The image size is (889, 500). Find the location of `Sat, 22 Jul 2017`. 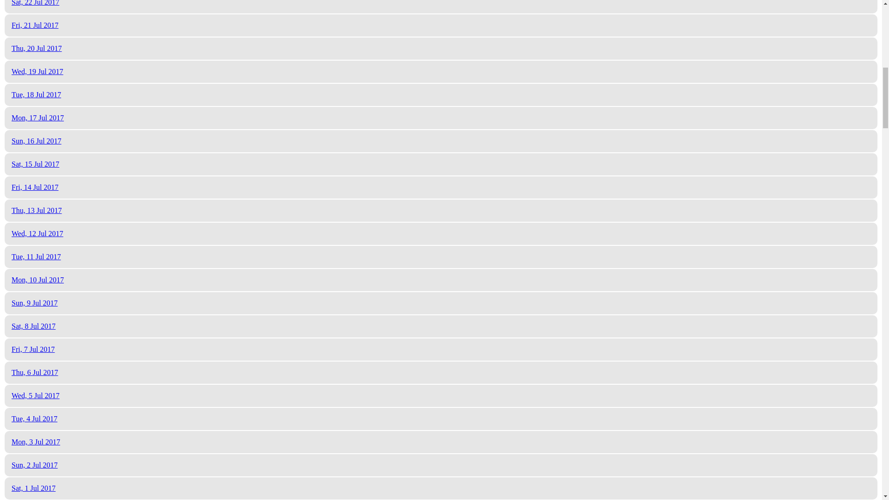

Sat, 22 Jul 2017 is located at coordinates (35, 3).